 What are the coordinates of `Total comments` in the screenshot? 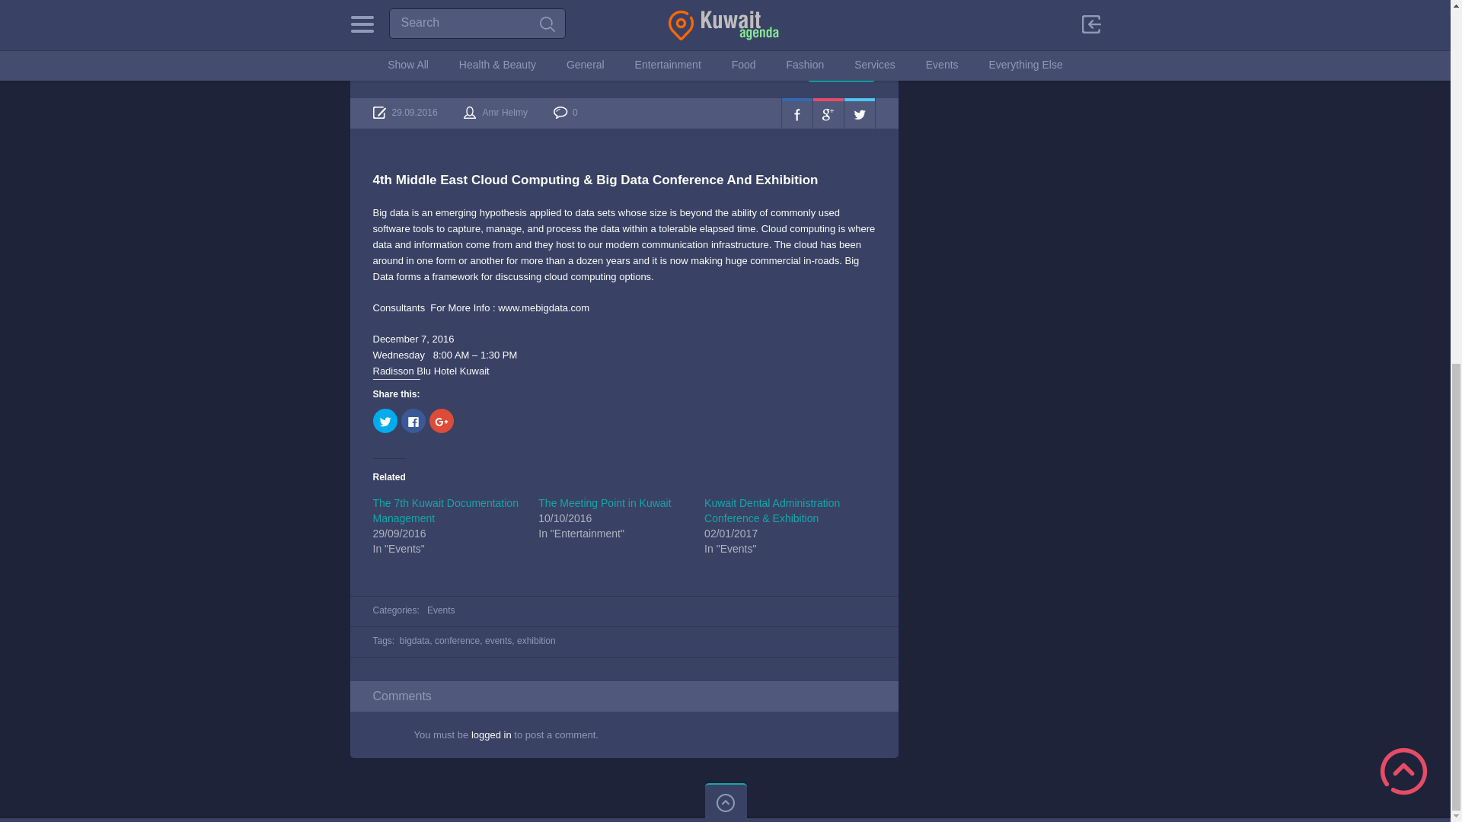 It's located at (565, 113).